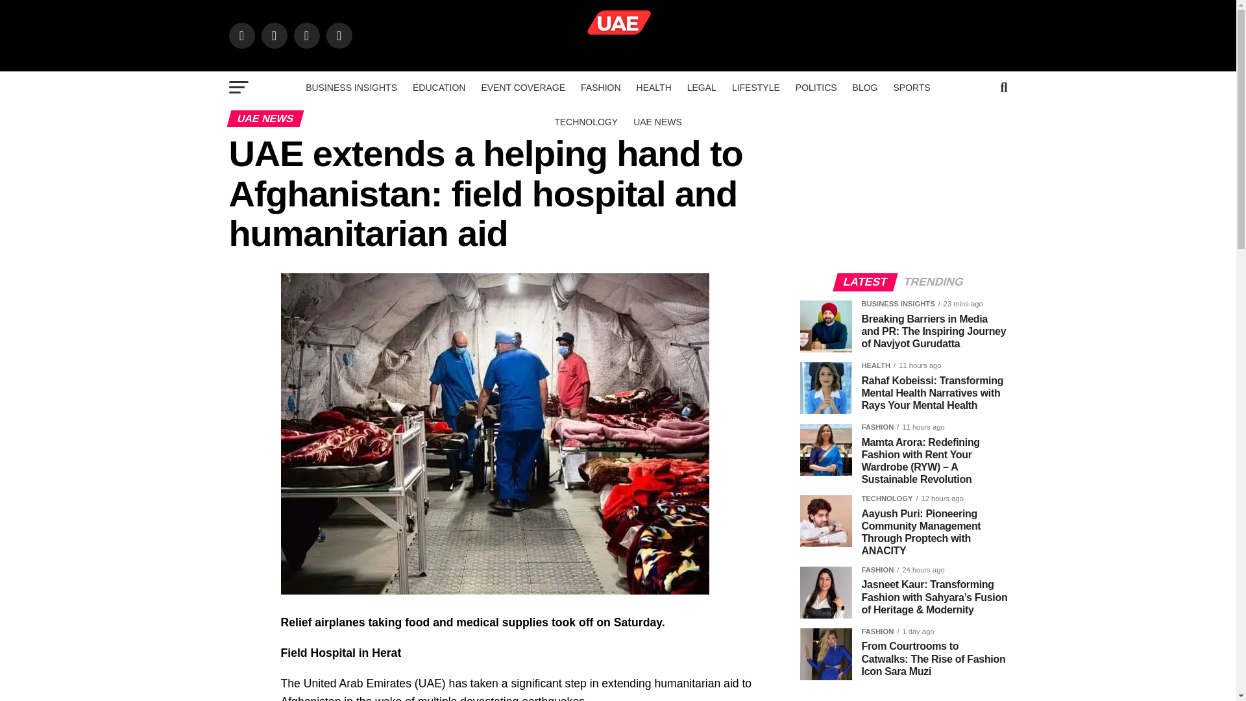 The image size is (1246, 701). What do you see at coordinates (439, 87) in the screenshot?
I see `EDUCATION` at bounding box center [439, 87].